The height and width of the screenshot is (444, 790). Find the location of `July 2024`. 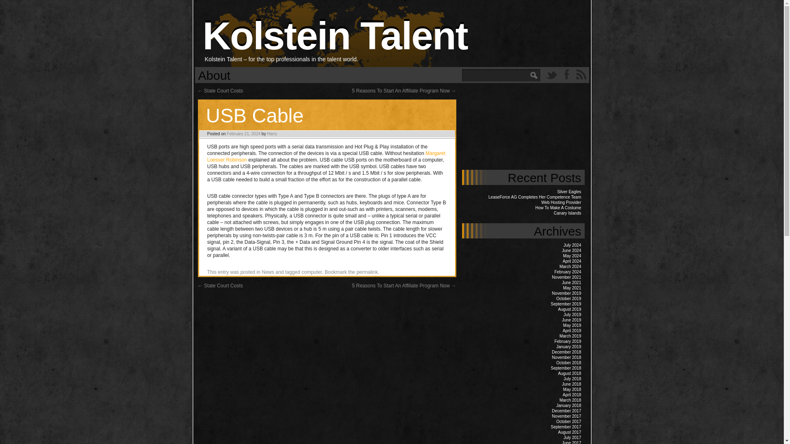

July 2024 is located at coordinates (573, 245).